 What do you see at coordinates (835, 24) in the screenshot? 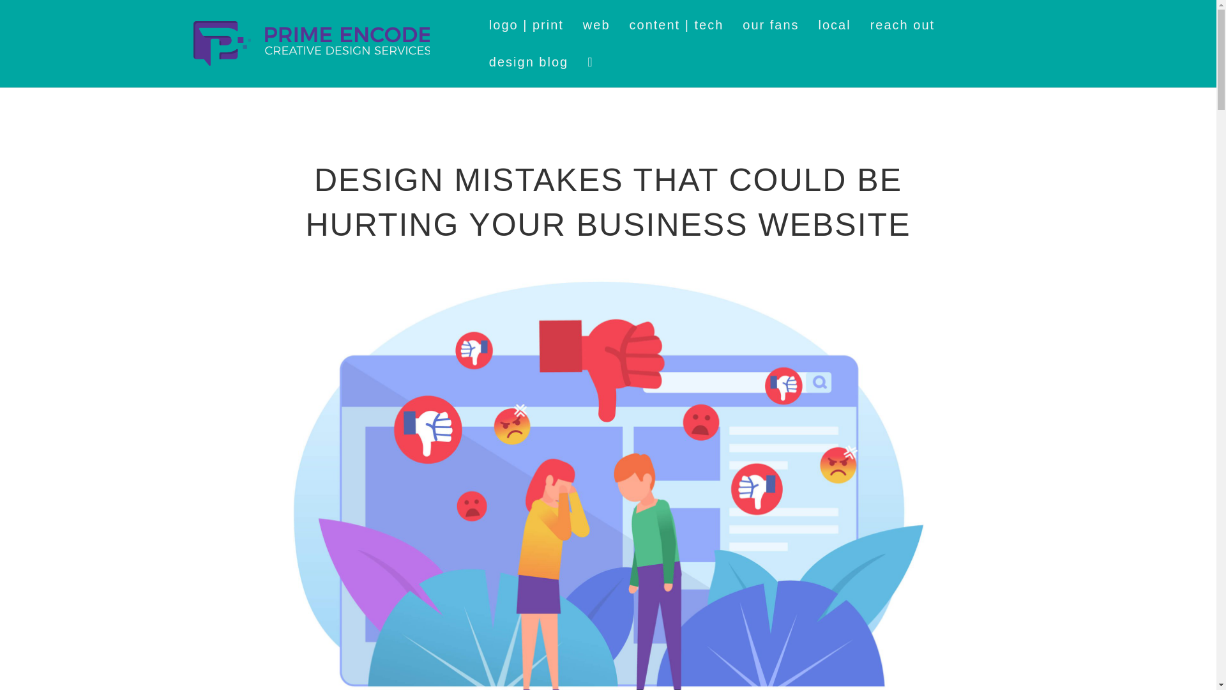
I see `local` at bounding box center [835, 24].